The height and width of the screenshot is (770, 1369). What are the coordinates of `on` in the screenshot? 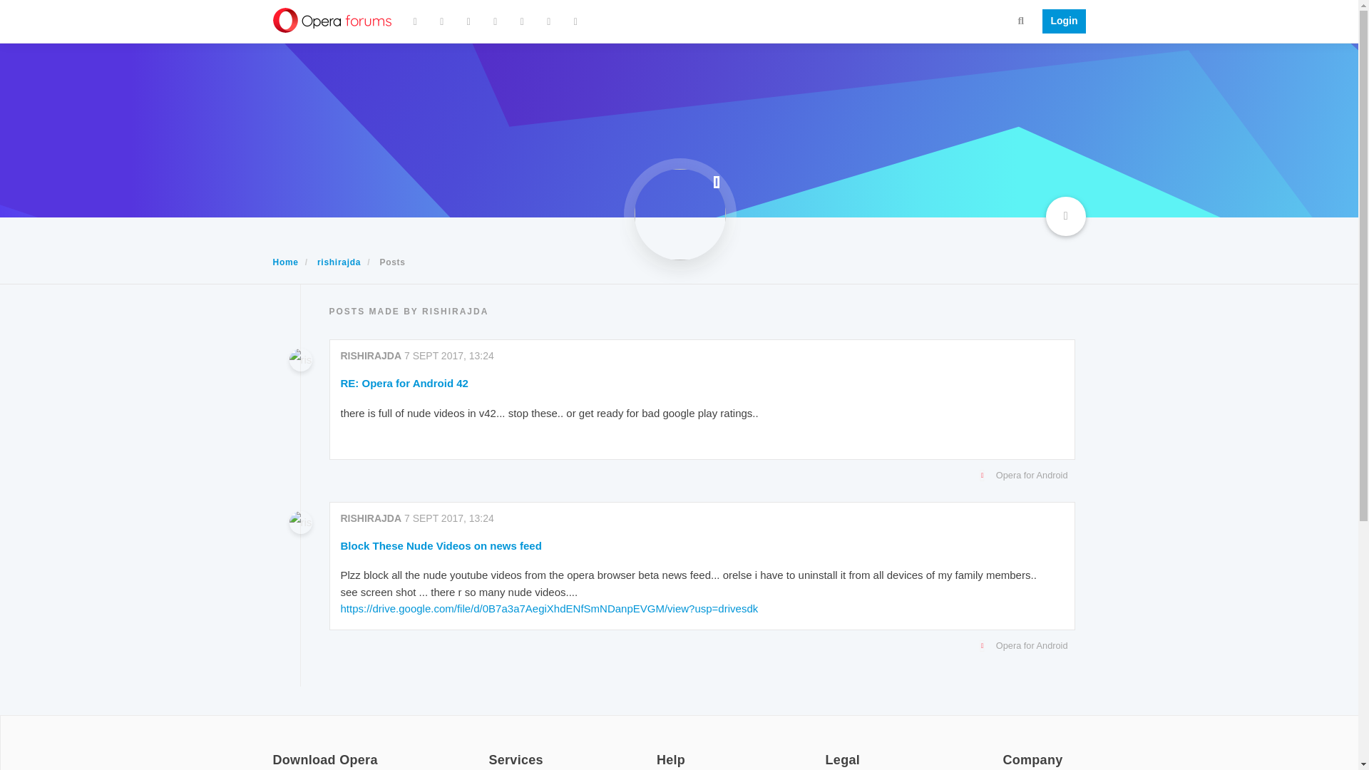 It's located at (277, 750).